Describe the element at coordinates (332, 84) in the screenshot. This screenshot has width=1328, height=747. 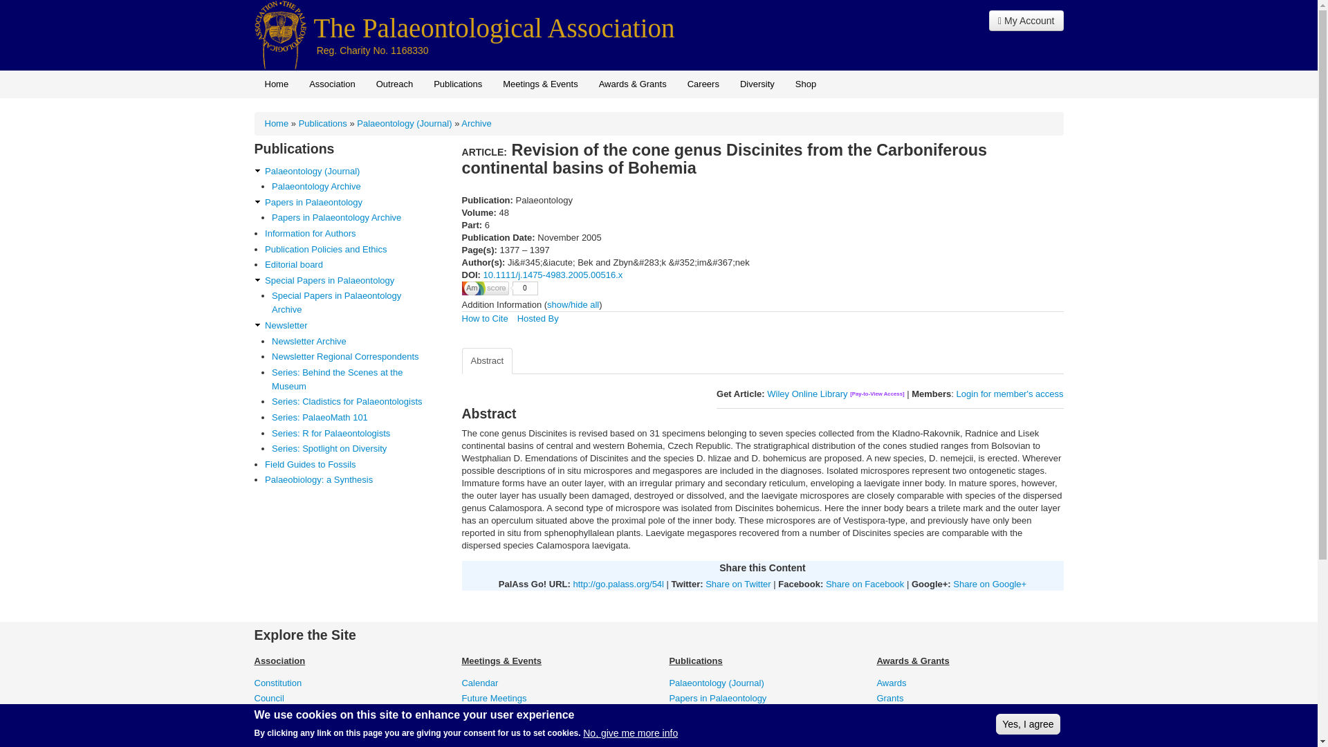
I see `Information about The Palaeontological Association.` at that location.